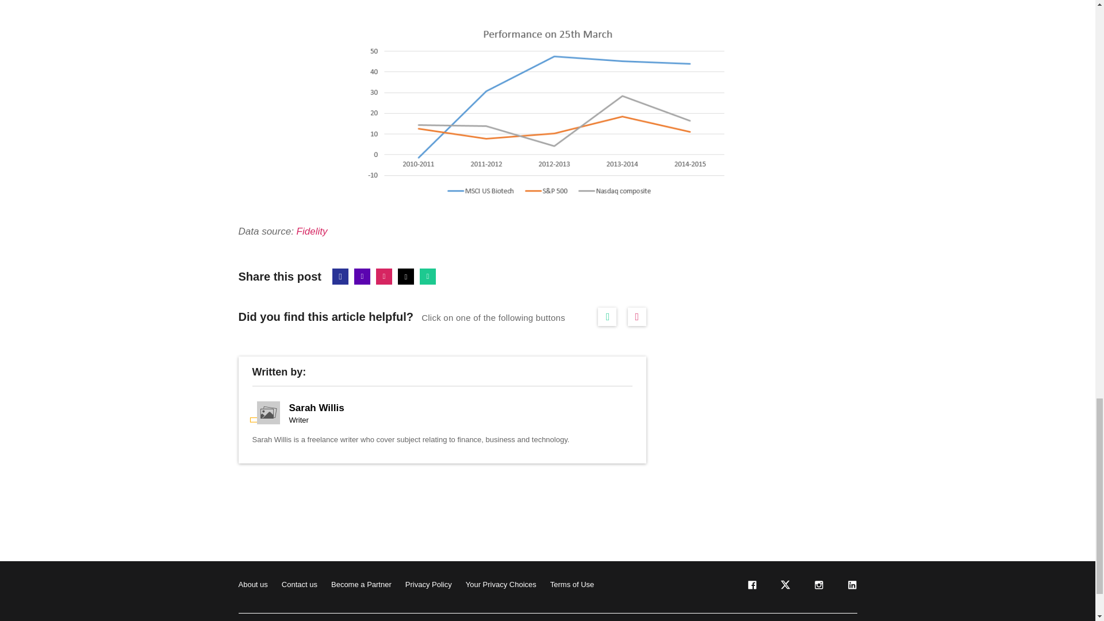 The image size is (1104, 621). Describe the element at coordinates (384, 276) in the screenshot. I see `Flipboard` at that location.